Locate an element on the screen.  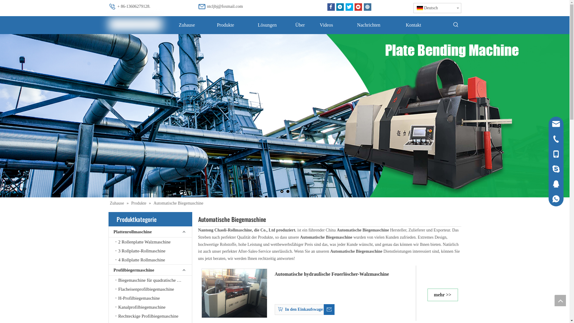
ntcljbj@foxmail.com is located at coordinates (225, 7).